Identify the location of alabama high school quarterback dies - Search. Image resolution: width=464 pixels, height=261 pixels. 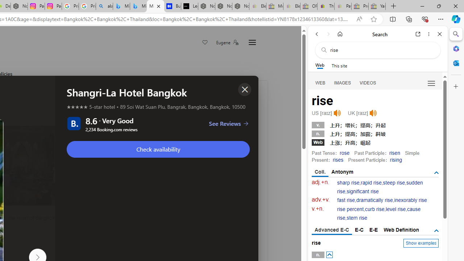
(104, 7).